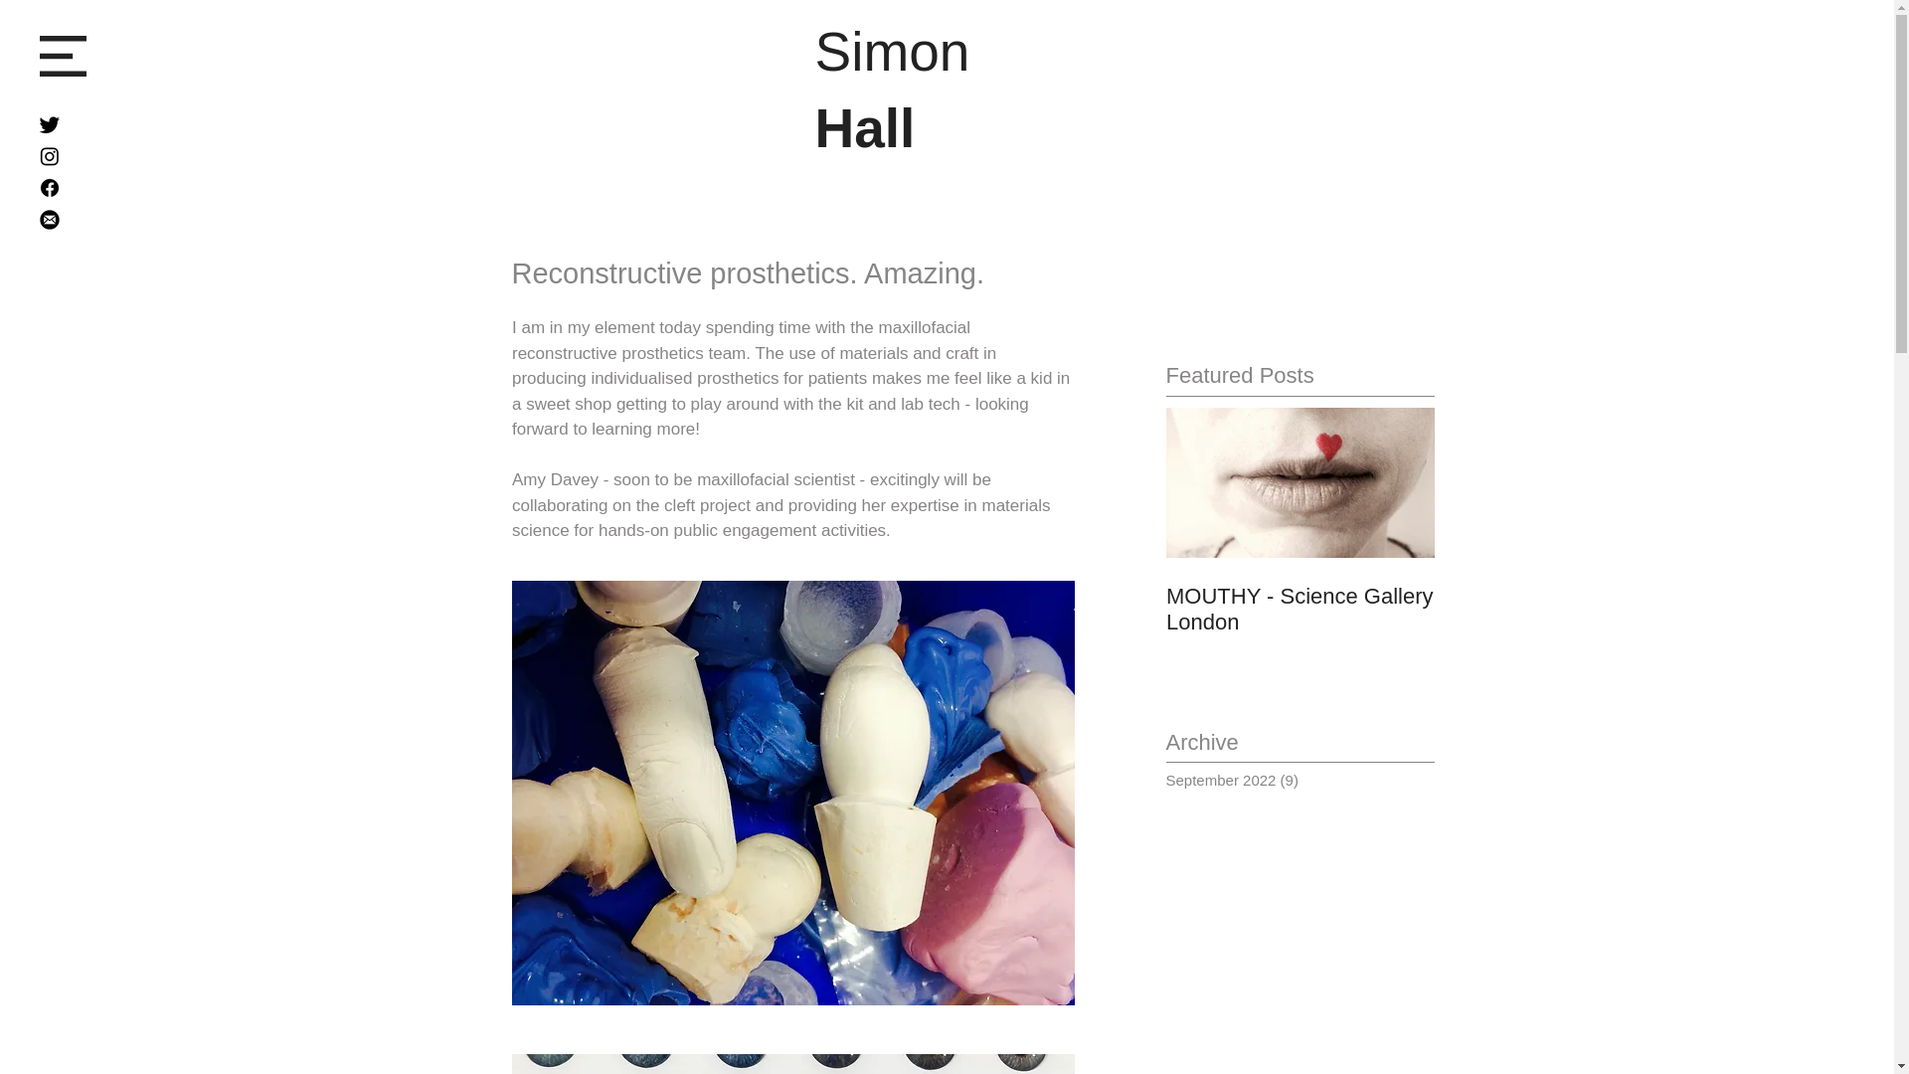  I want to click on Simon Hall, so click(892, 89).